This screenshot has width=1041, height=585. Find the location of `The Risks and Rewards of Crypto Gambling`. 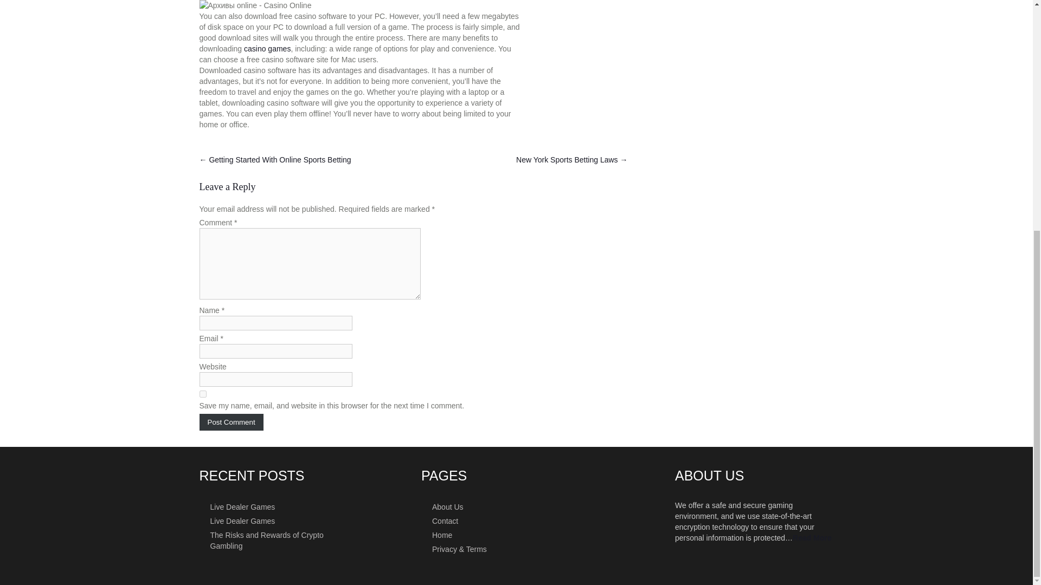

The Risks and Rewards of Crypto Gambling is located at coordinates (279, 539).